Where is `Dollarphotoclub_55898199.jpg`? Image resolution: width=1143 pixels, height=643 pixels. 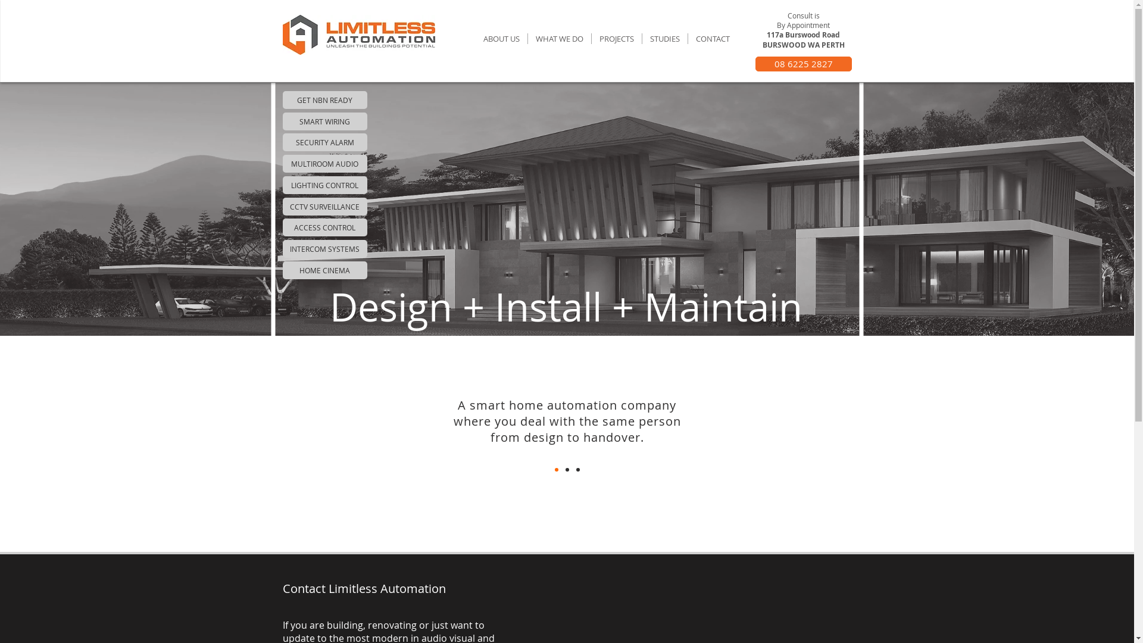
Dollarphotoclub_55898199.jpg is located at coordinates (669, 110).